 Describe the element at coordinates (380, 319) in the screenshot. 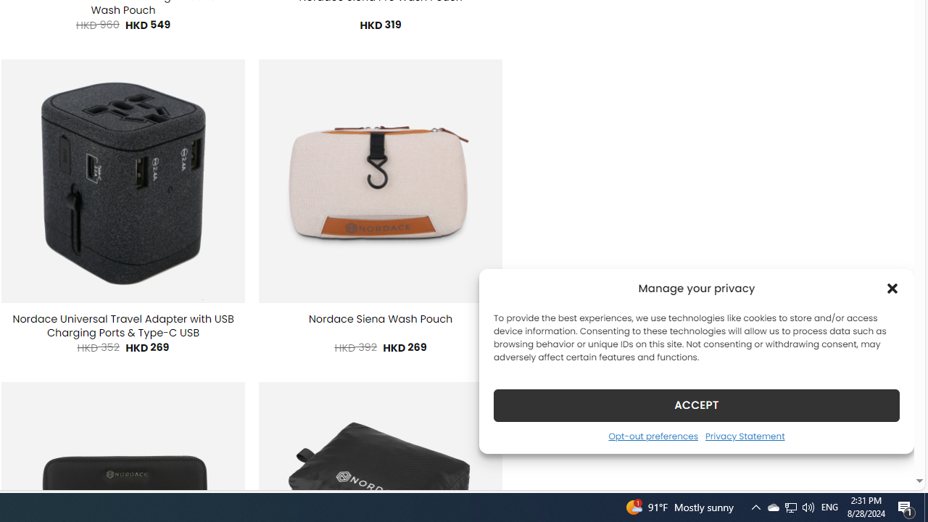

I see `Nordace Siena Wash Pouch` at that location.